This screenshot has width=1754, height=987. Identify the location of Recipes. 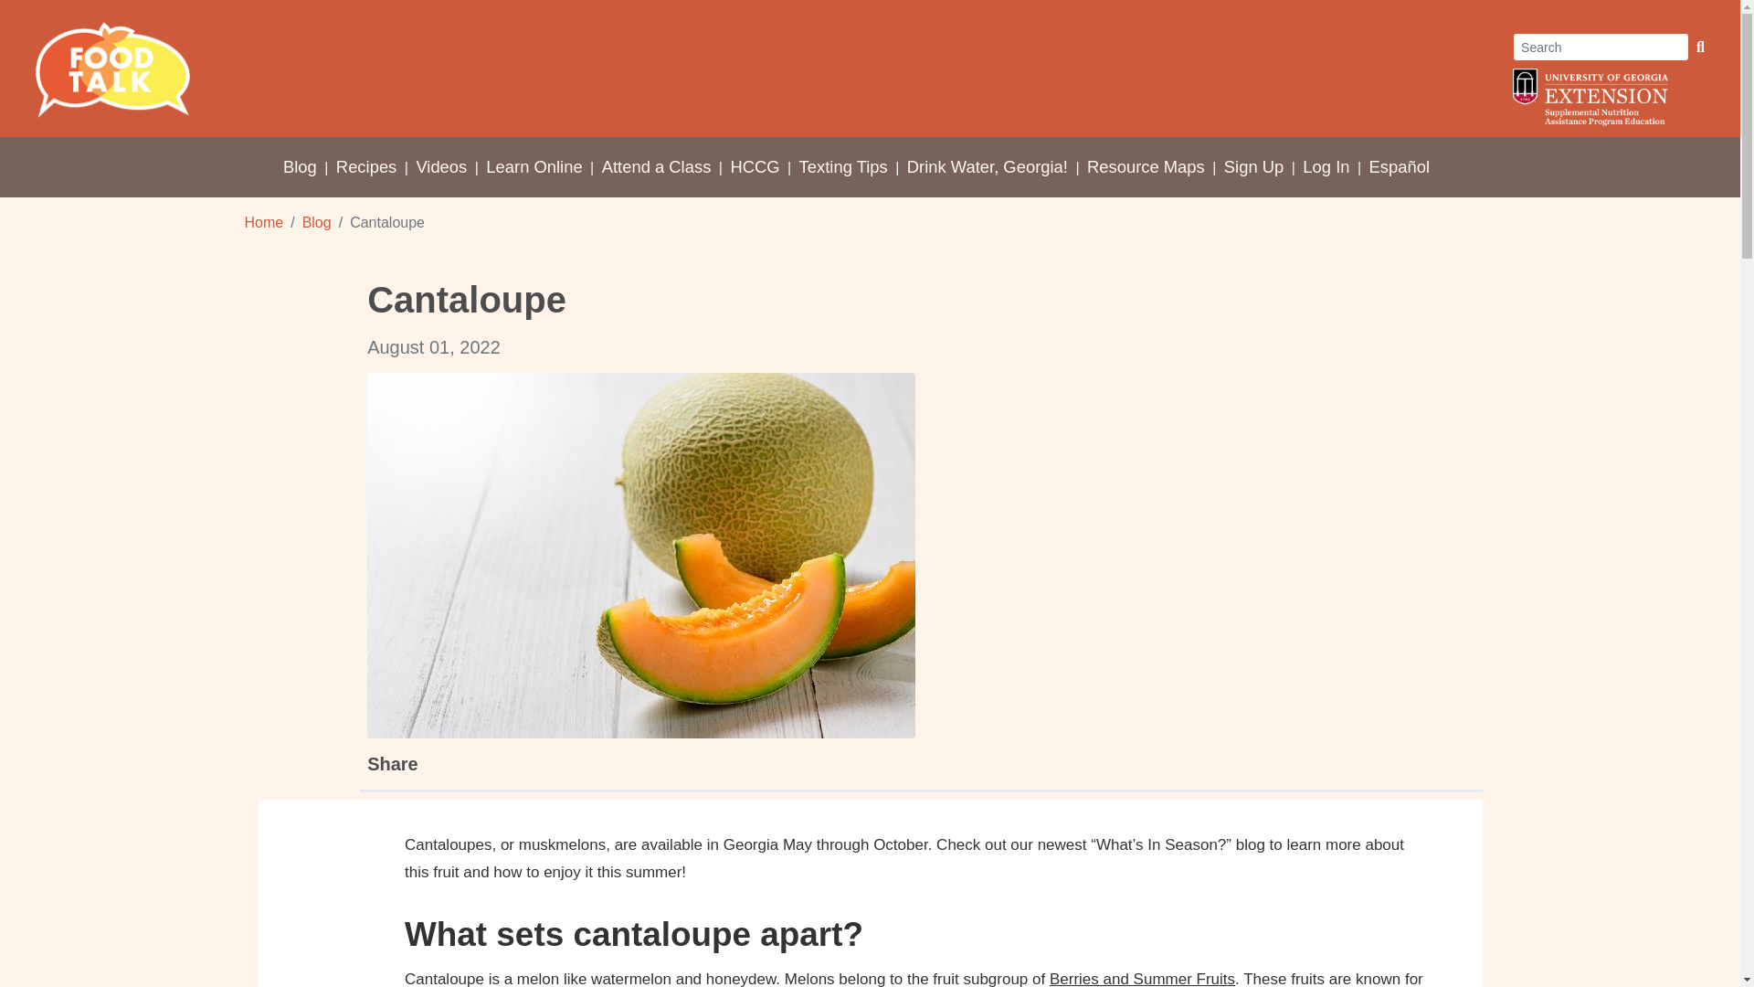
(365, 166).